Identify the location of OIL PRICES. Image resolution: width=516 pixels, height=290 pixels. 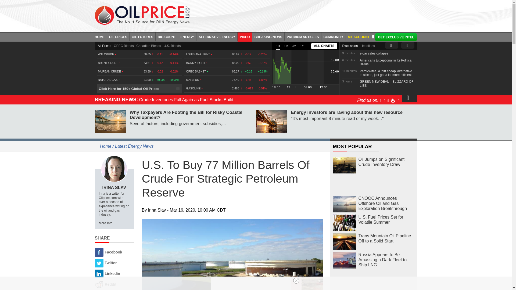
(118, 37).